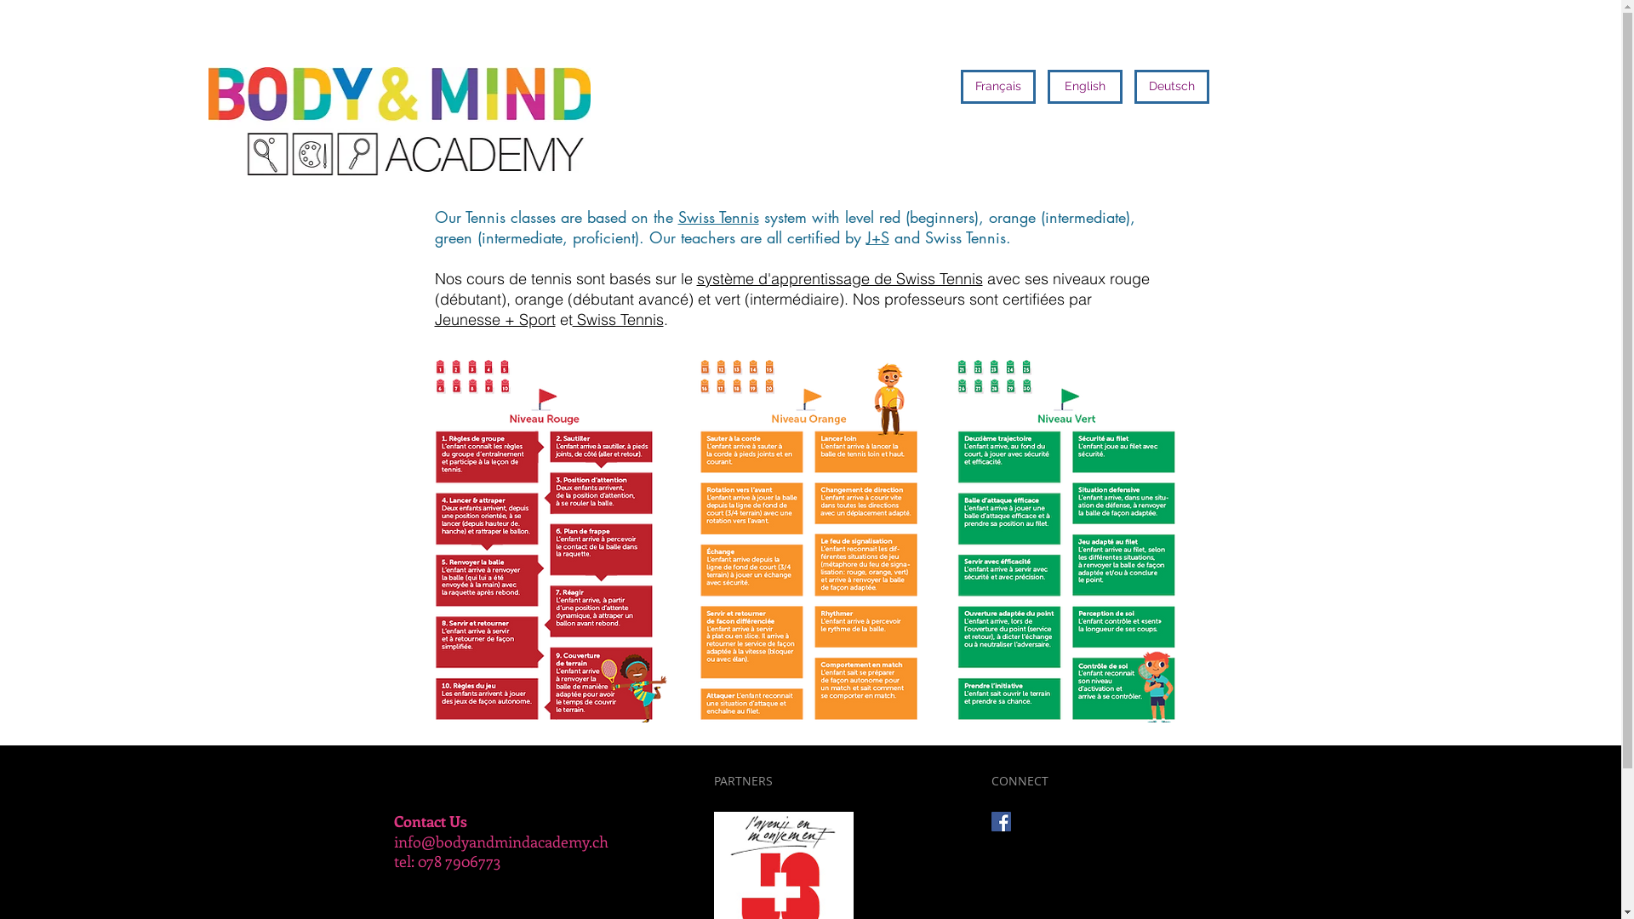 This screenshot has height=919, width=1634. What do you see at coordinates (500, 842) in the screenshot?
I see `info@bodyandmindacademy.ch` at bounding box center [500, 842].